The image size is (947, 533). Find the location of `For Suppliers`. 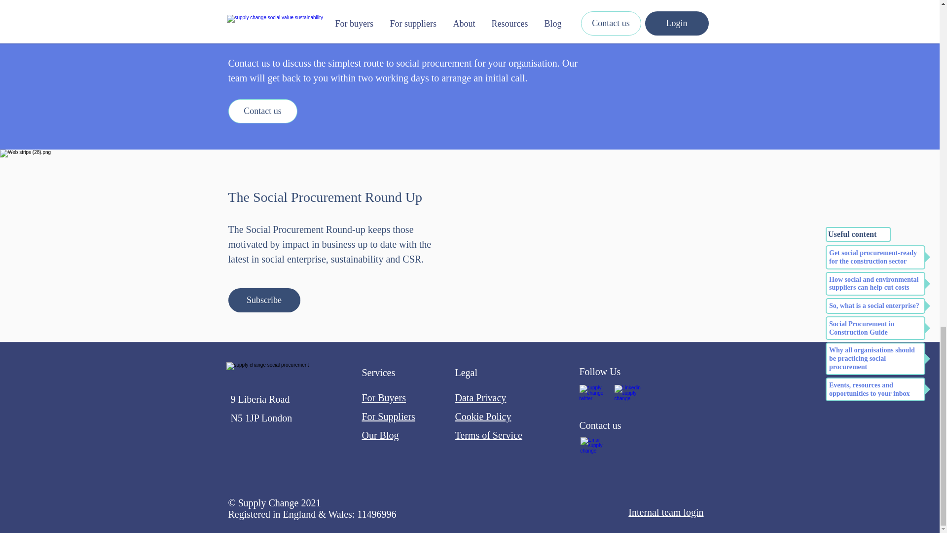

For Suppliers is located at coordinates (389, 417).